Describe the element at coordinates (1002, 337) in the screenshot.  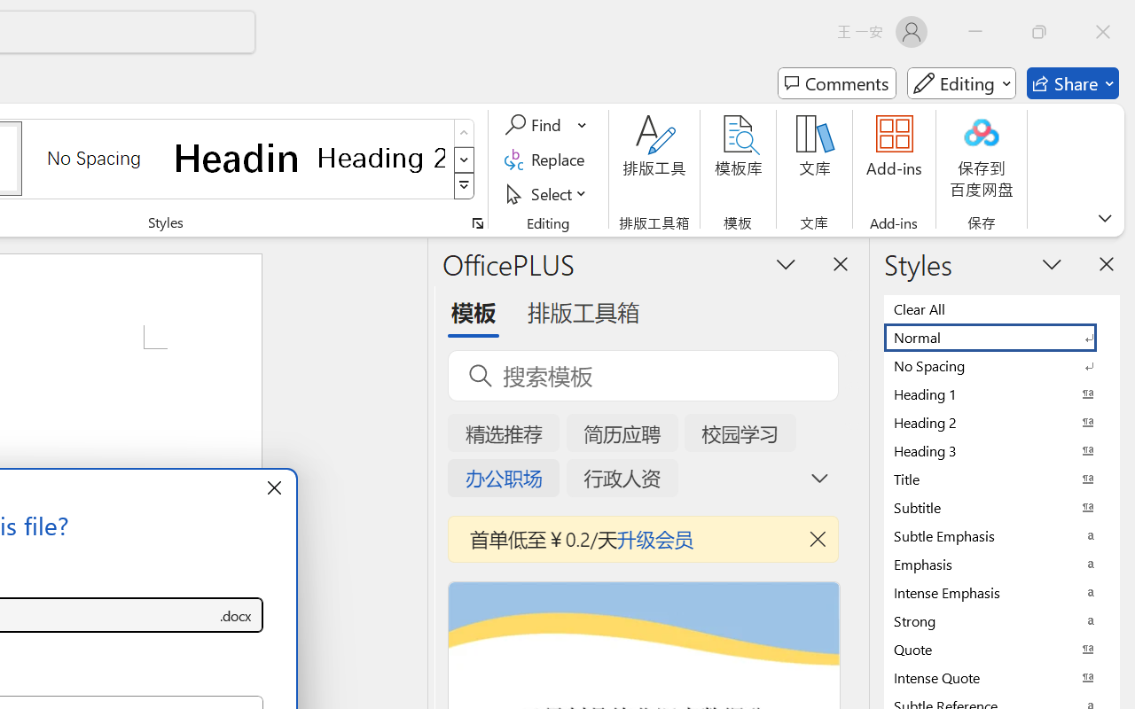
I see `Normal` at that location.